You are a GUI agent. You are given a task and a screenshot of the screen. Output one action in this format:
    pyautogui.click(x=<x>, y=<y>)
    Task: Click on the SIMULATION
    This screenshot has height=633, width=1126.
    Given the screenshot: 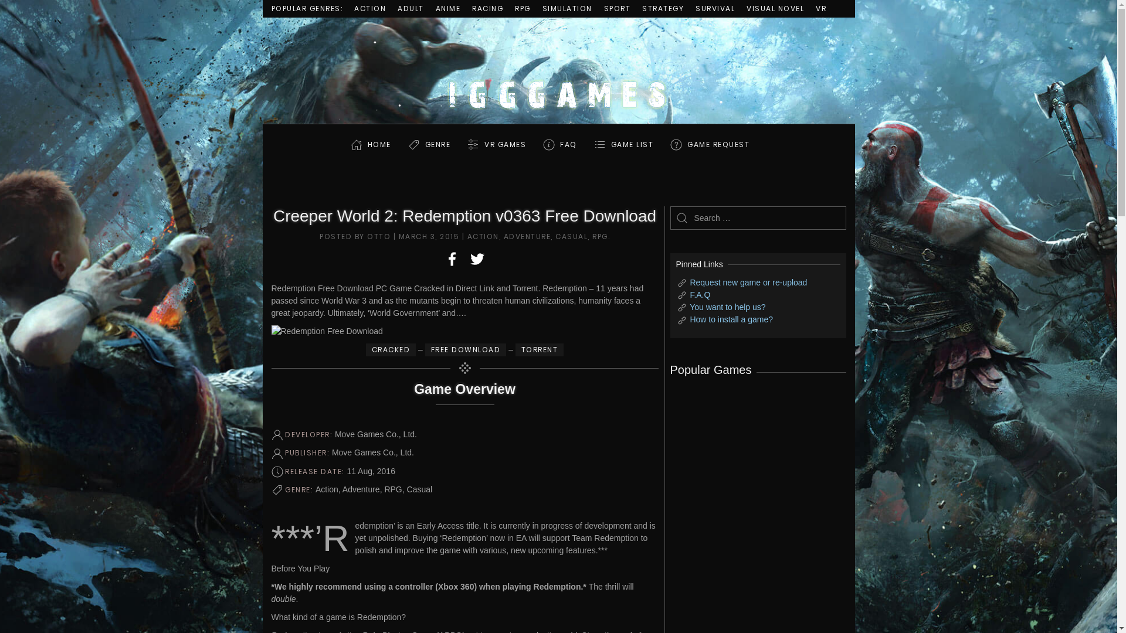 What is the action you would take?
    pyautogui.click(x=567, y=9)
    